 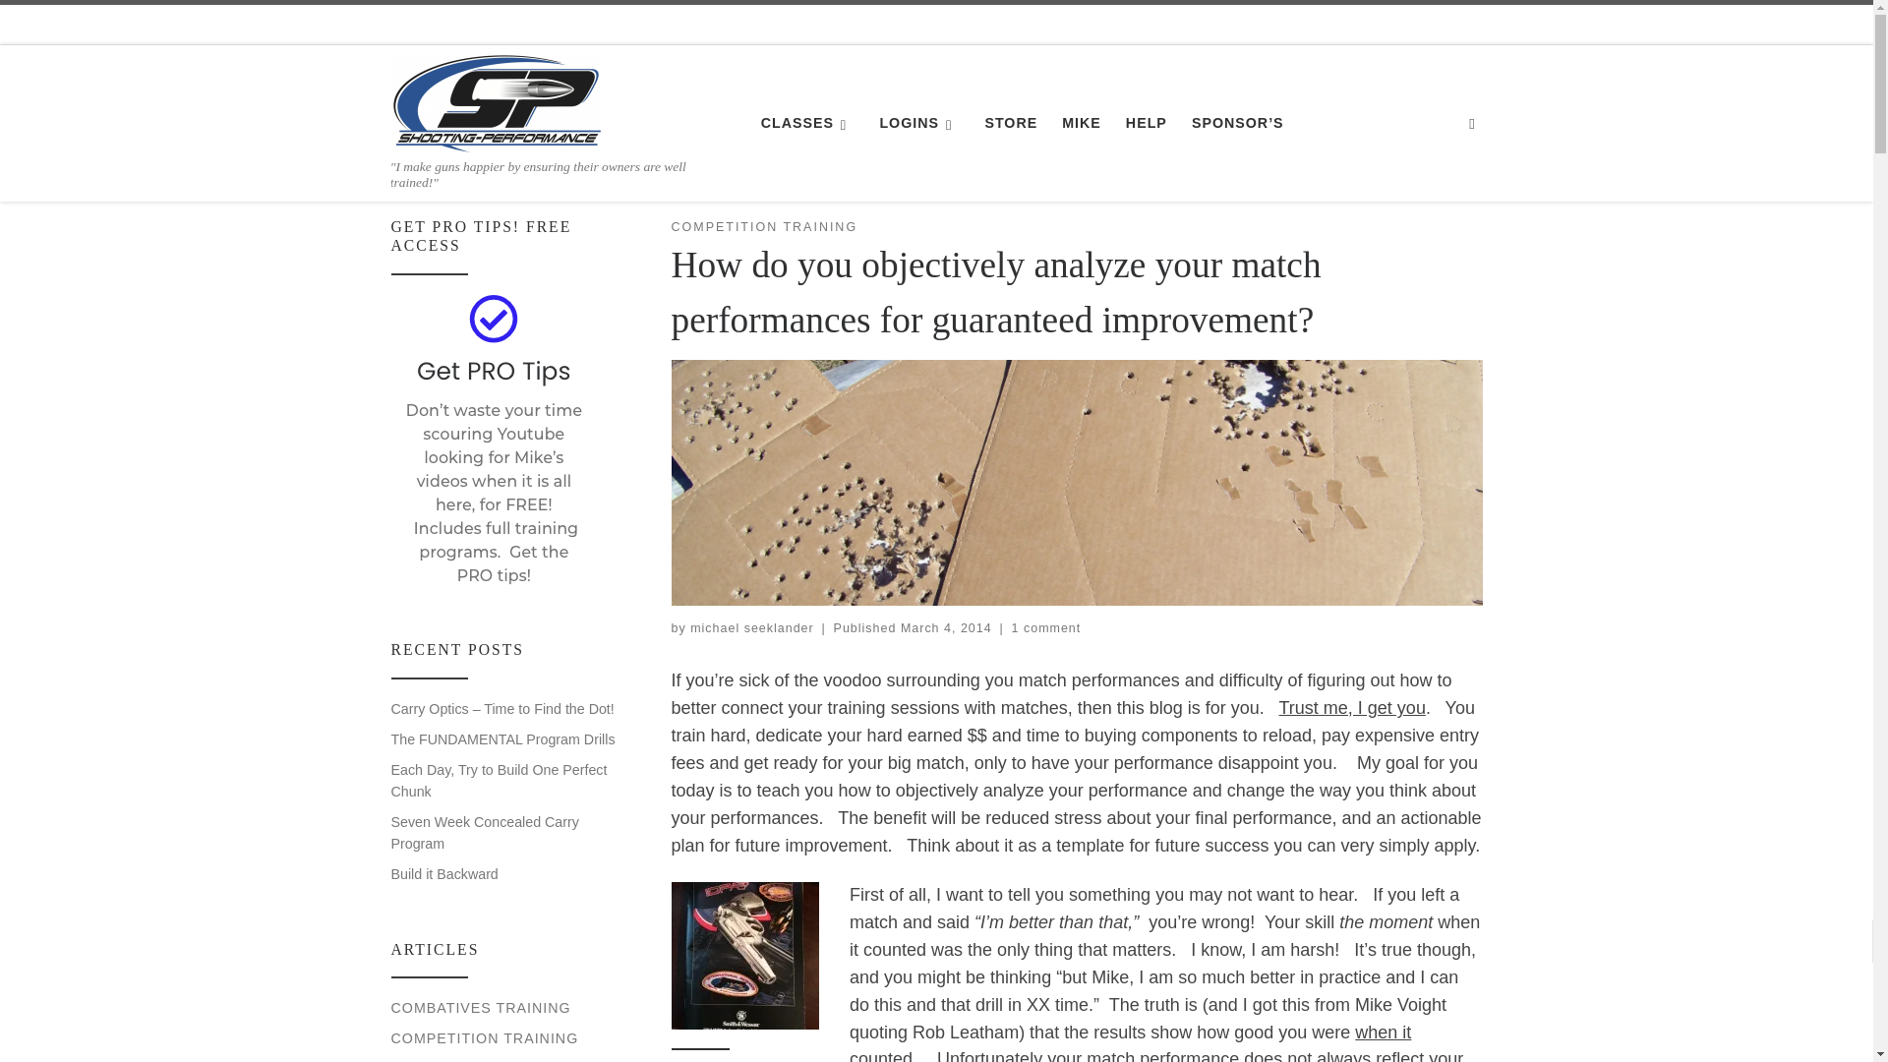 I want to click on HELP, so click(x=1147, y=122).